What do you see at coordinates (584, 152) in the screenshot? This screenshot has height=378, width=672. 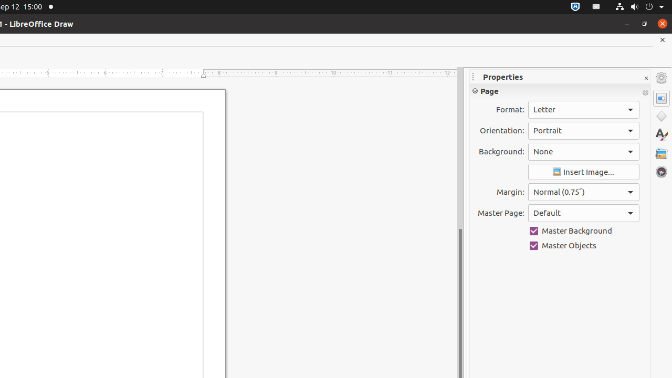 I see `Background:` at bounding box center [584, 152].